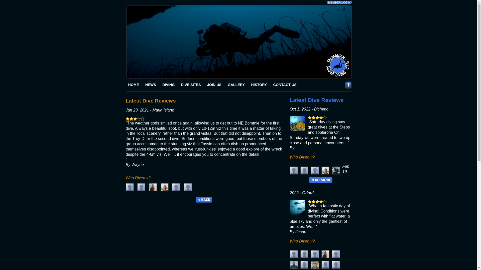  Describe the element at coordinates (321, 180) in the screenshot. I see `Click to check out this review in full` at that location.